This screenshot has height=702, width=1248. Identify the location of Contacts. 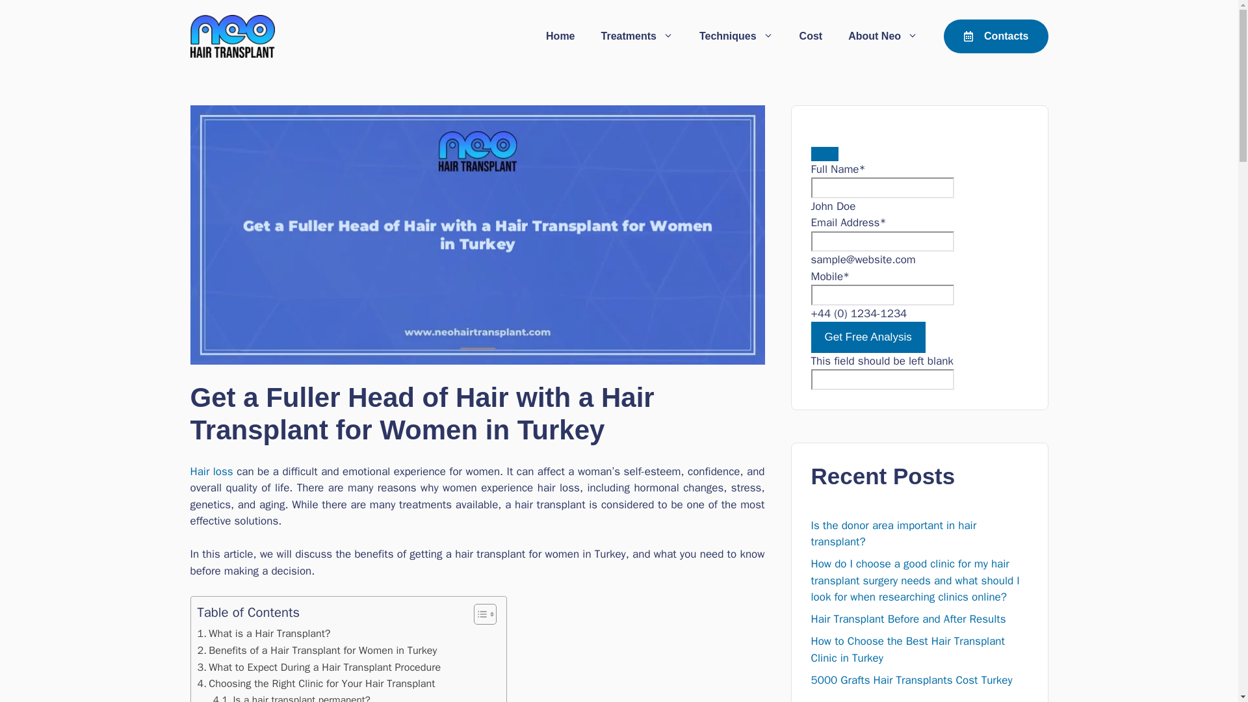
(996, 36).